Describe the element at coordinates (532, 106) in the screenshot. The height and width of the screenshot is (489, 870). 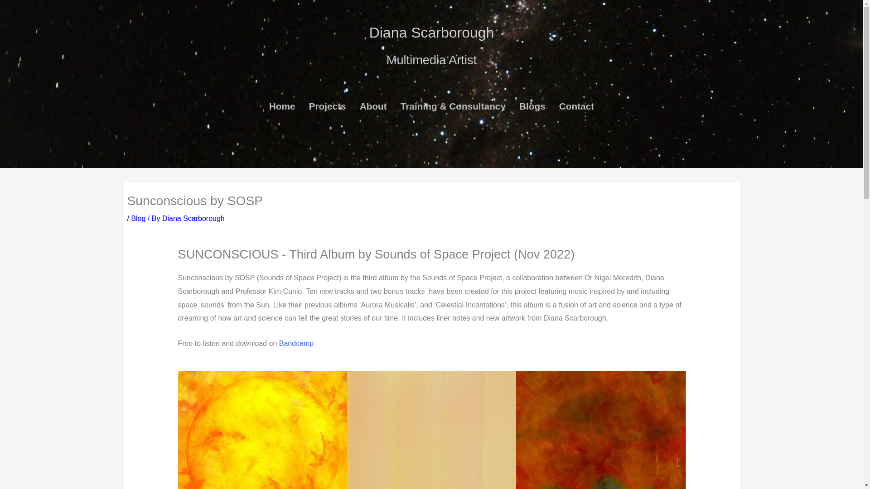
I see `Blogs` at that location.